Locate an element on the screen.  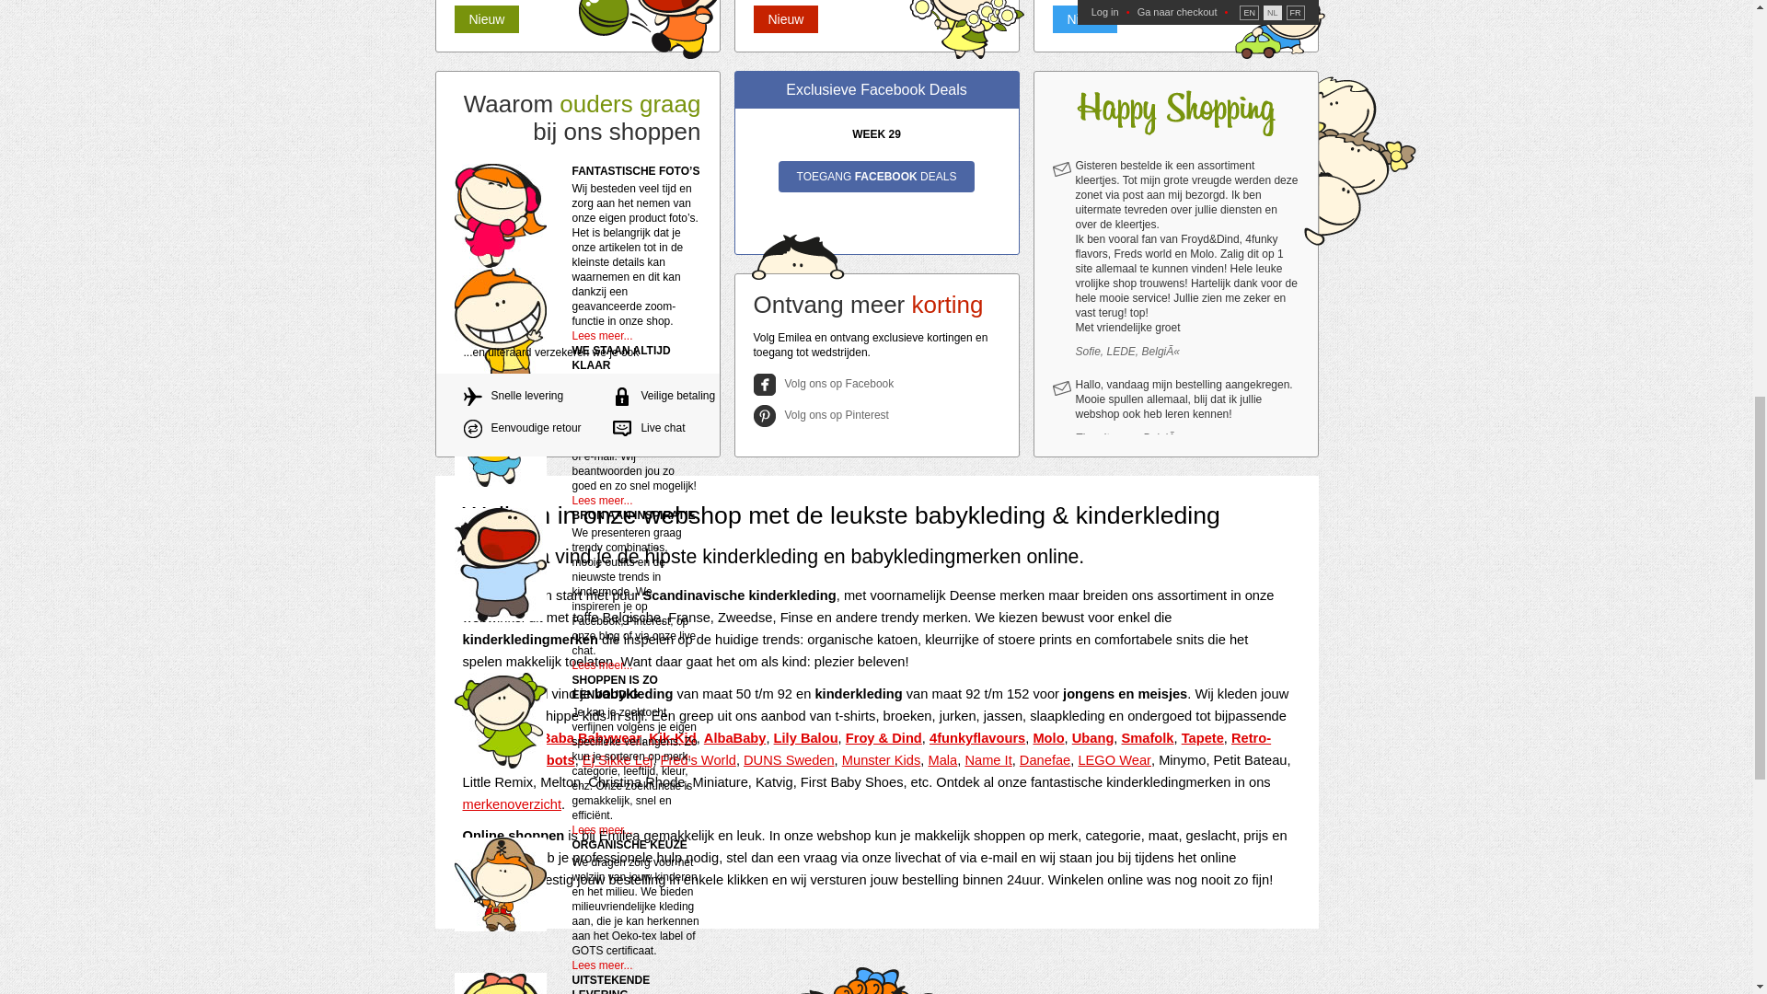
Nieuw is located at coordinates (486, 18).